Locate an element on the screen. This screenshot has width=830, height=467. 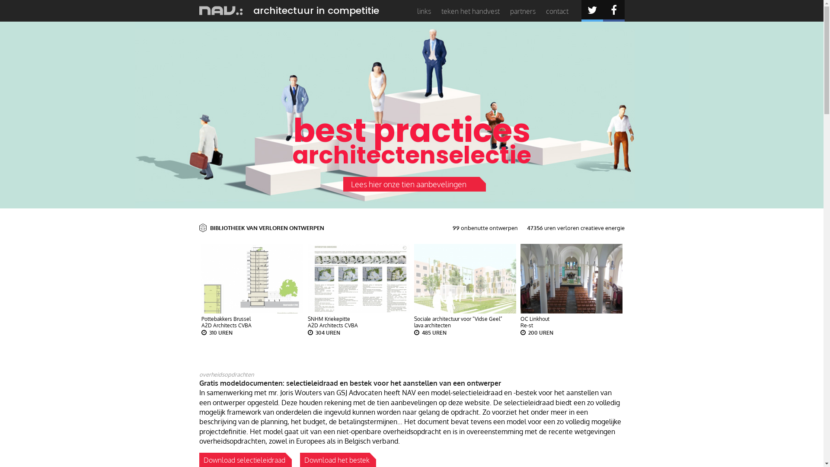
99 onbenutte ontwerpen is located at coordinates (485, 228).